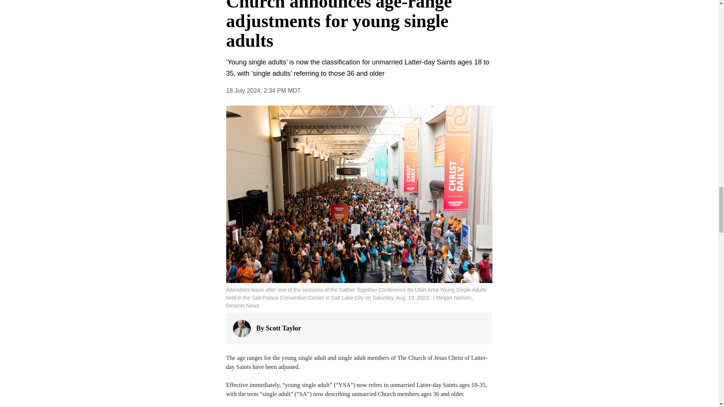 This screenshot has width=724, height=407. What do you see at coordinates (283, 328) in the screenshot?
I see `Scott Taylor` at bounding box center [283, 328].